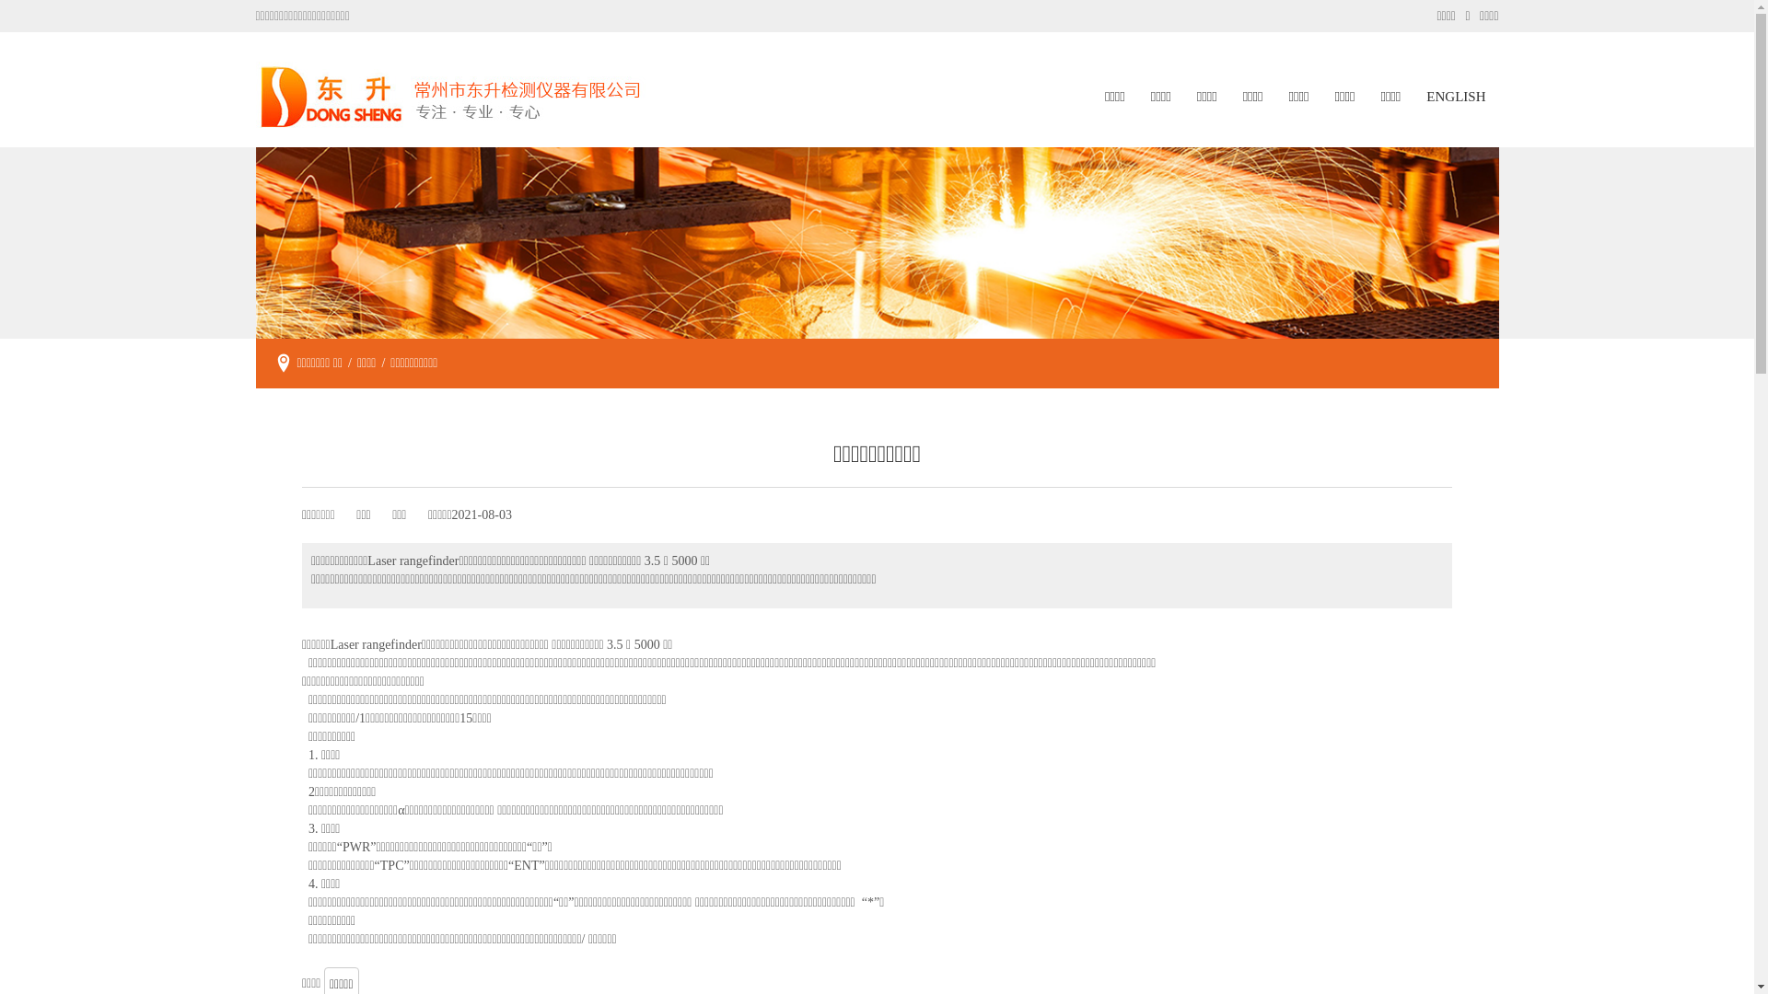  What do you see at coordinates (878, 243) in the screenshot?
I see `dongsheng` at bounding box center [878, 243].